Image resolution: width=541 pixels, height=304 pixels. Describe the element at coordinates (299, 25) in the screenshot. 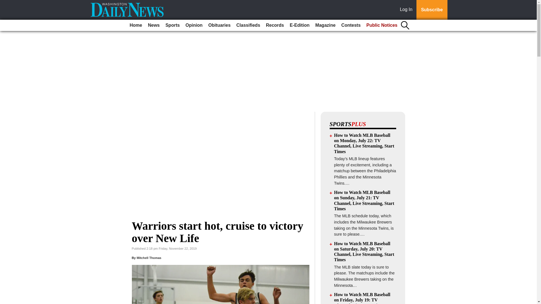

I see `E-Edition` at that location.